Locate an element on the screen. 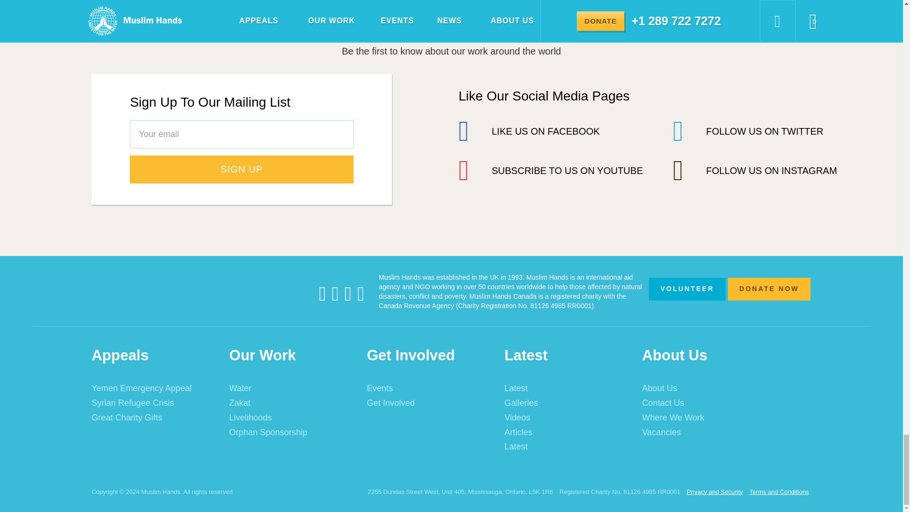 Image resolution: width=910 pixels, height=512 pixels. Zakat is located at coordinates (291, 403).